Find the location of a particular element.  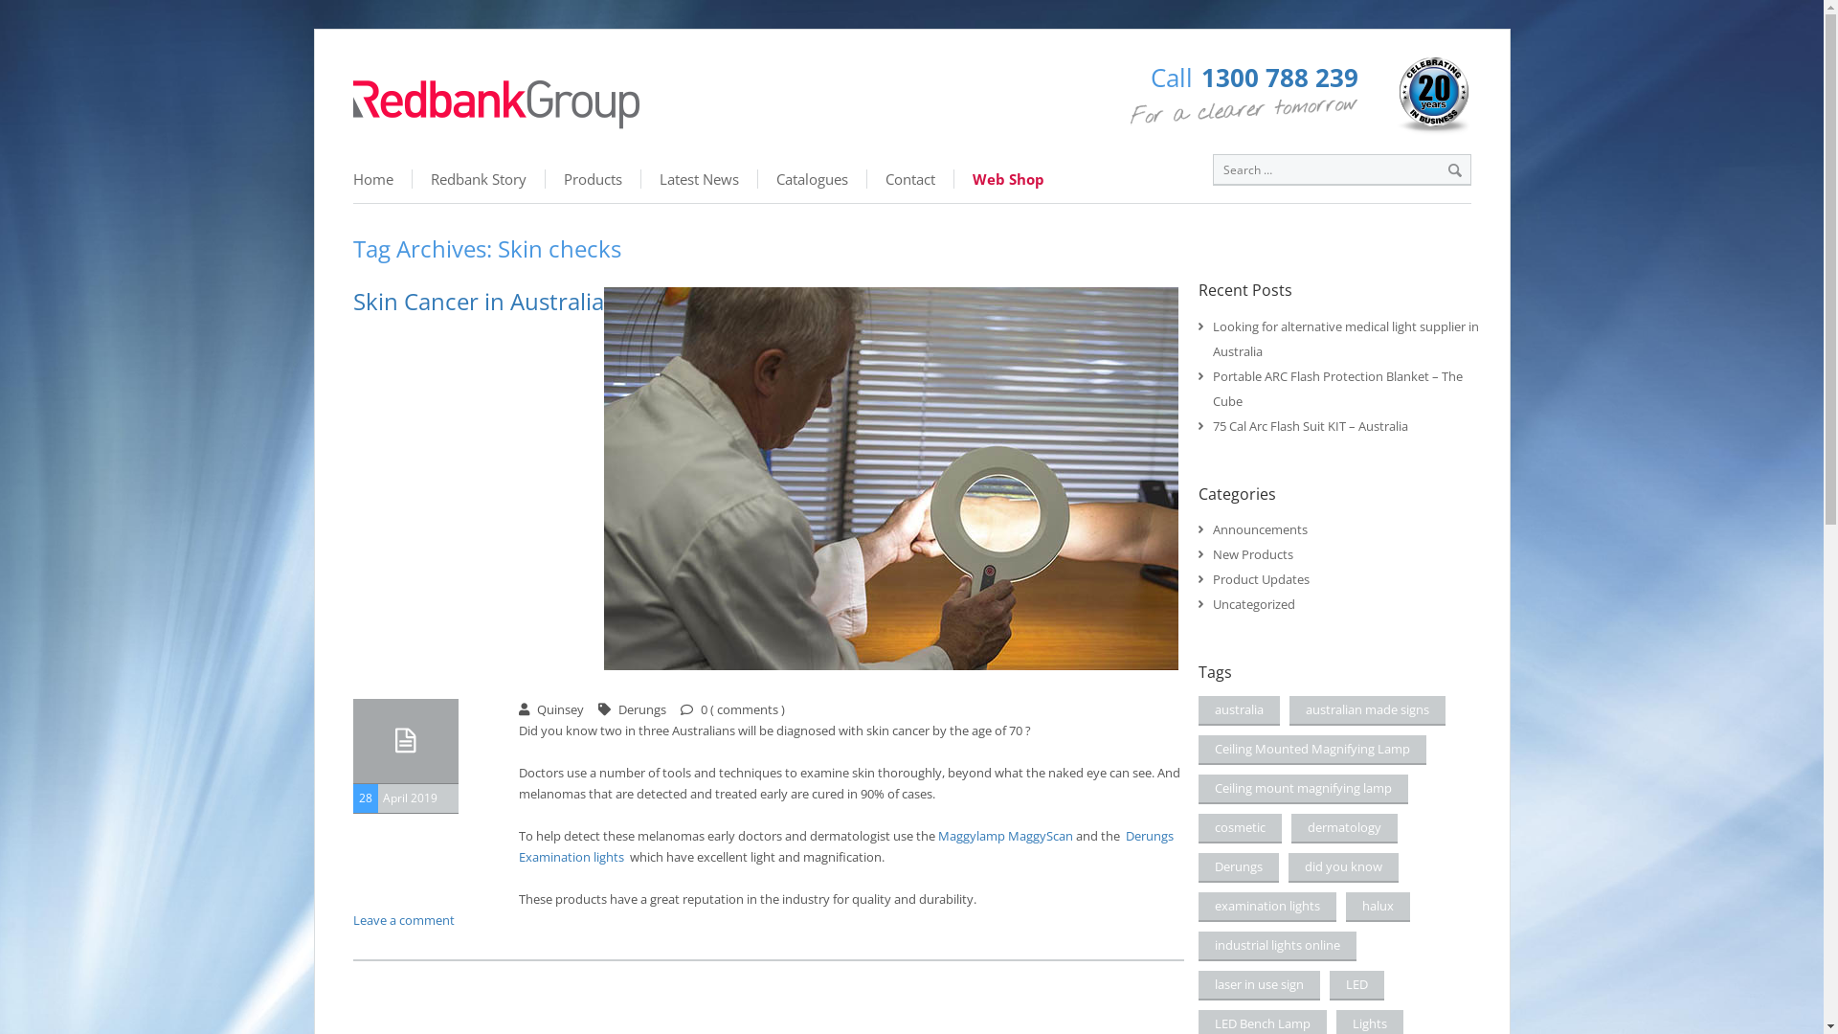

Search is located at coordinates (1454, 170).